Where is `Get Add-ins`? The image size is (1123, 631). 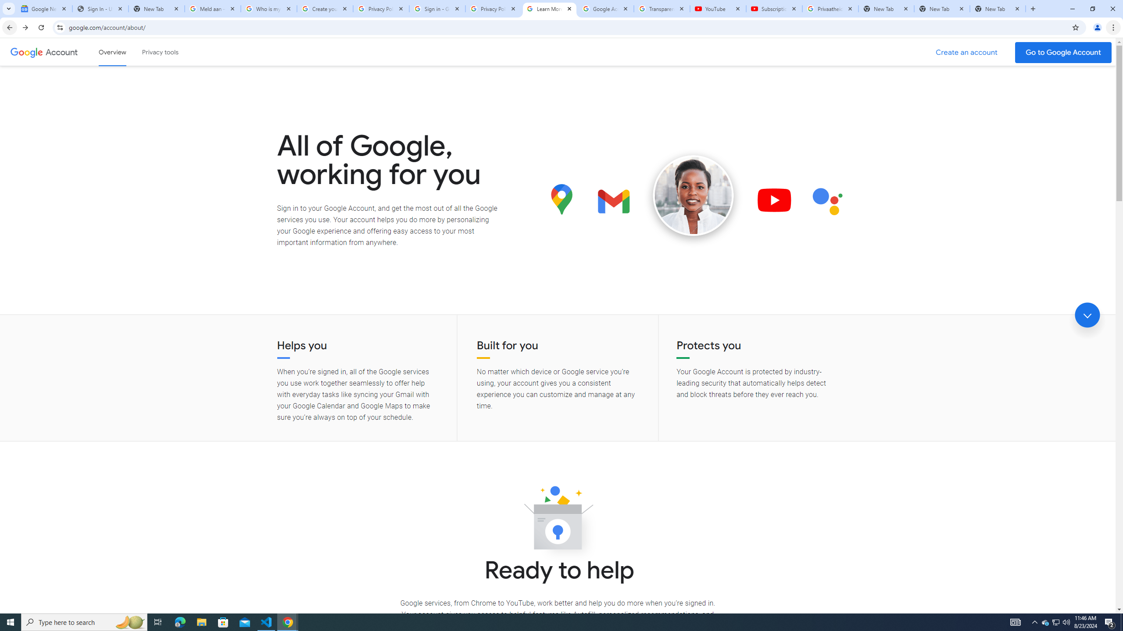 Get Add-ins is located at coordinates (46, 221).